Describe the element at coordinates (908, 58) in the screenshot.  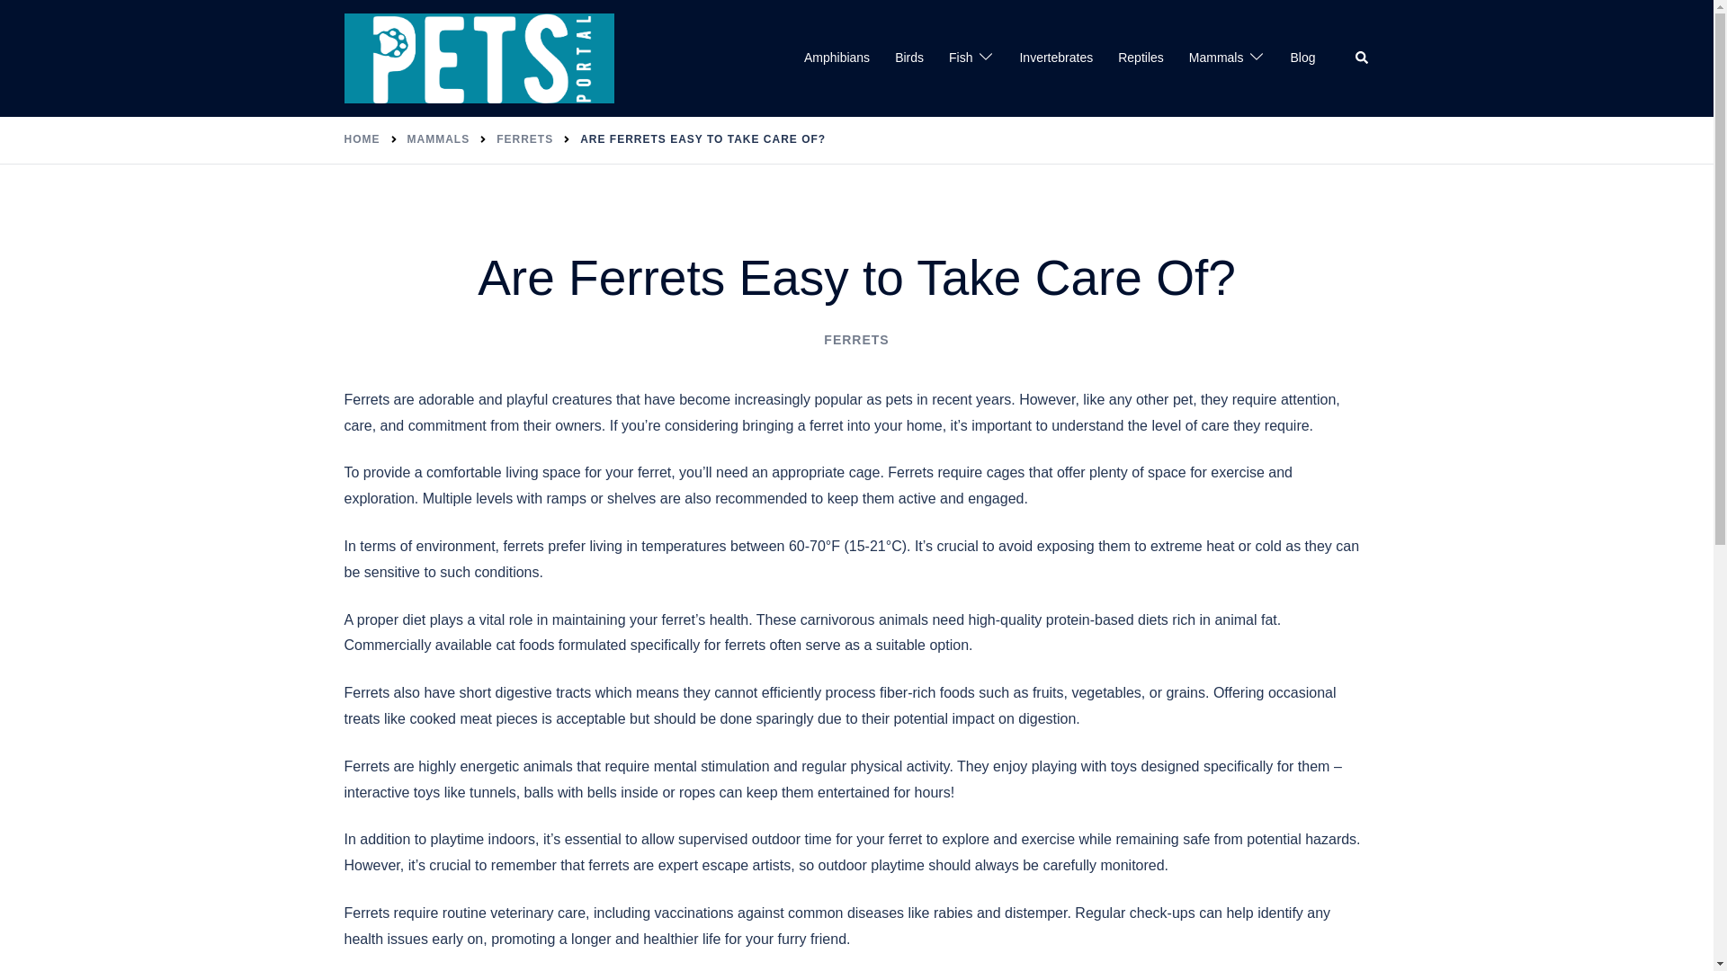
I see `Birds` at that location.